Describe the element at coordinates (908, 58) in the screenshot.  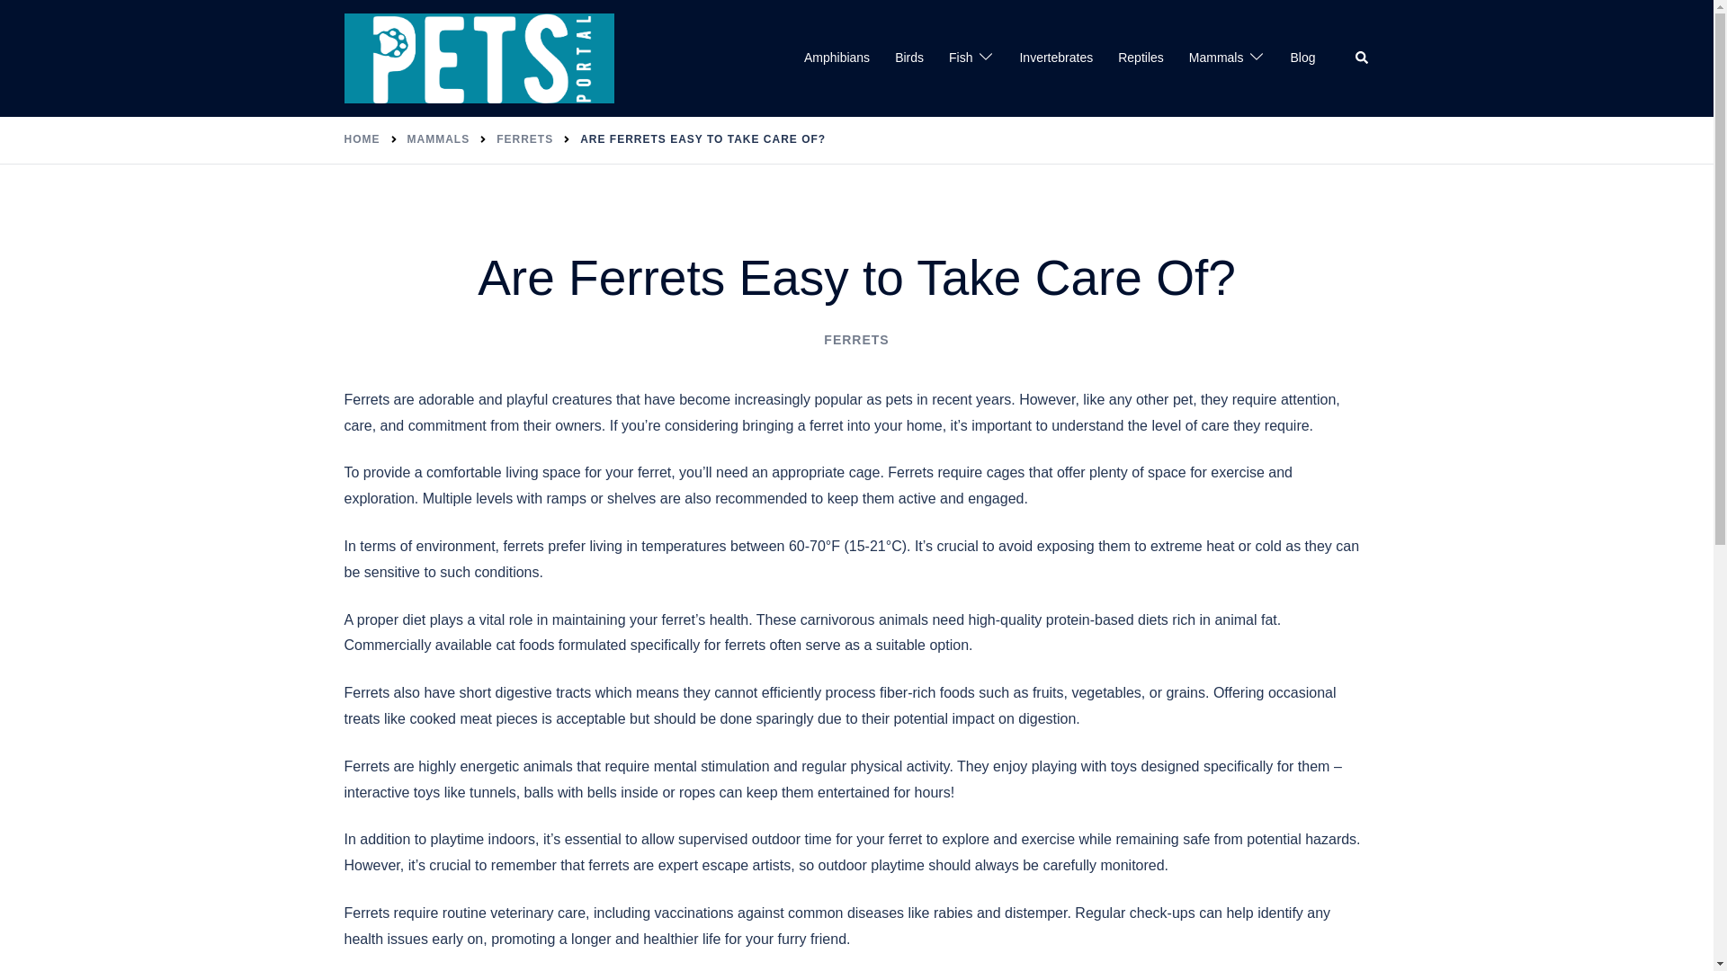
I see `Birds` at that location.